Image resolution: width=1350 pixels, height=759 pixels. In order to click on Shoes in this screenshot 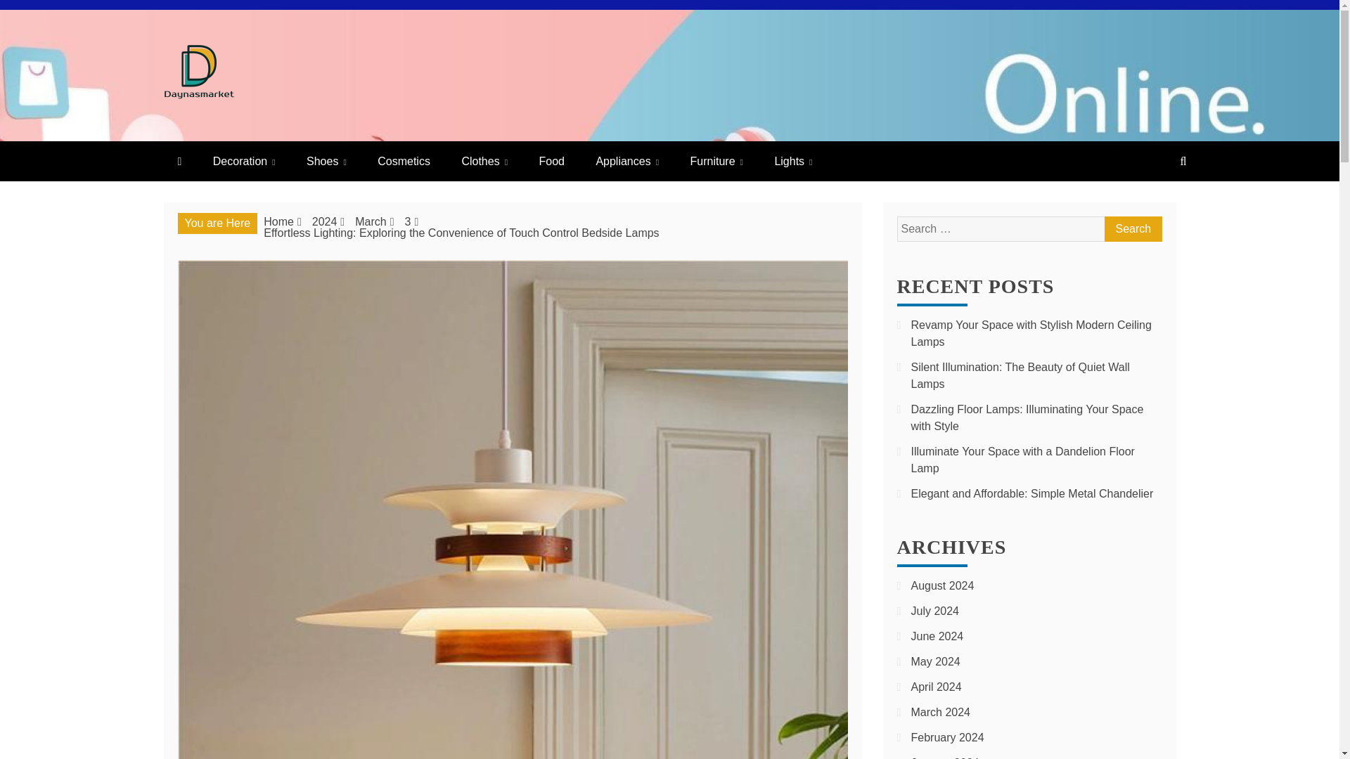, I will do `click(326, 161)`.